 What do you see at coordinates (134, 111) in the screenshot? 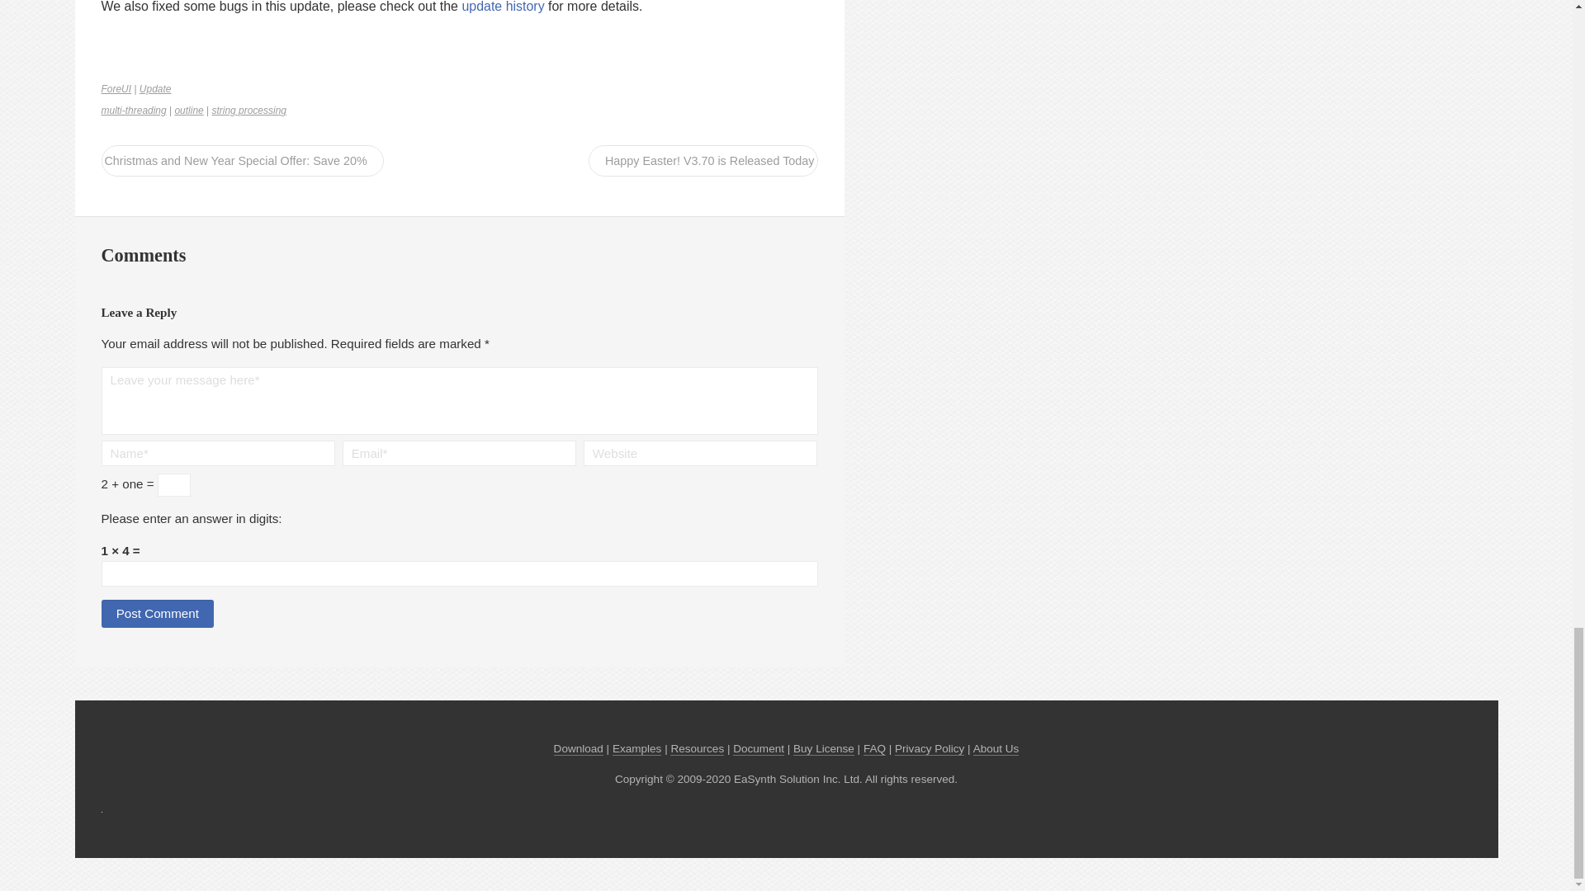
I see `multi-threading` at bounding box center [134, 111].